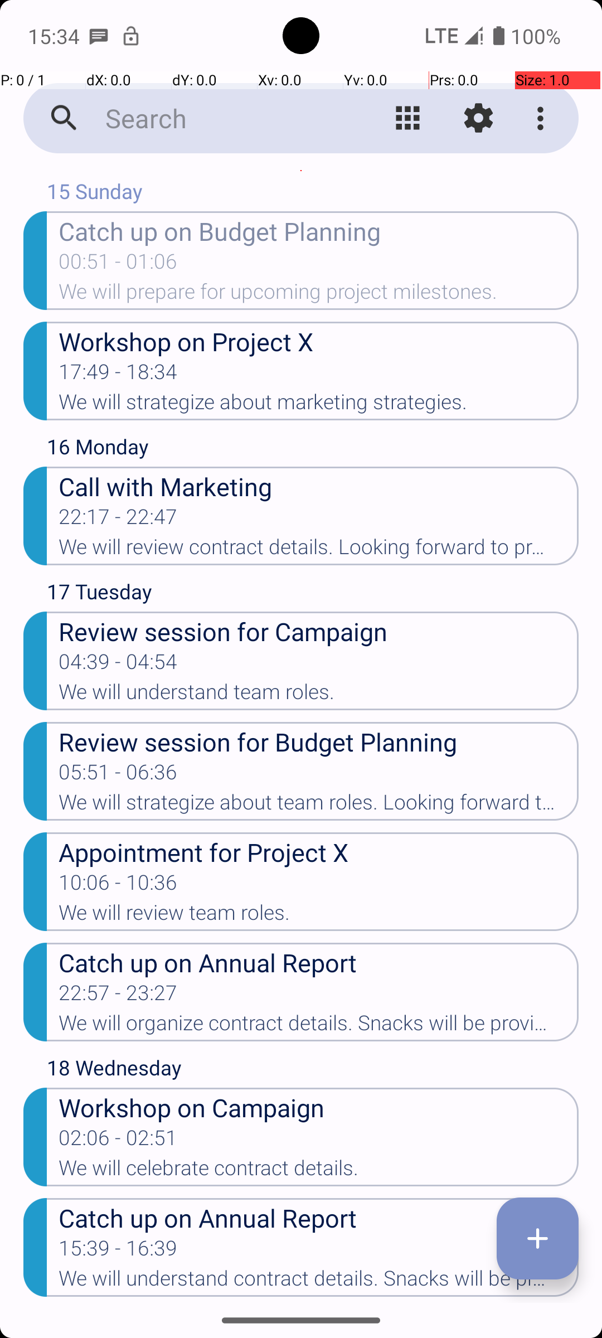 The image size is (602, 1338). What do you see at coordinates (118, 996) in the screenshot?
I see `22:57 - 23:27` at bounding box center [118, 996].